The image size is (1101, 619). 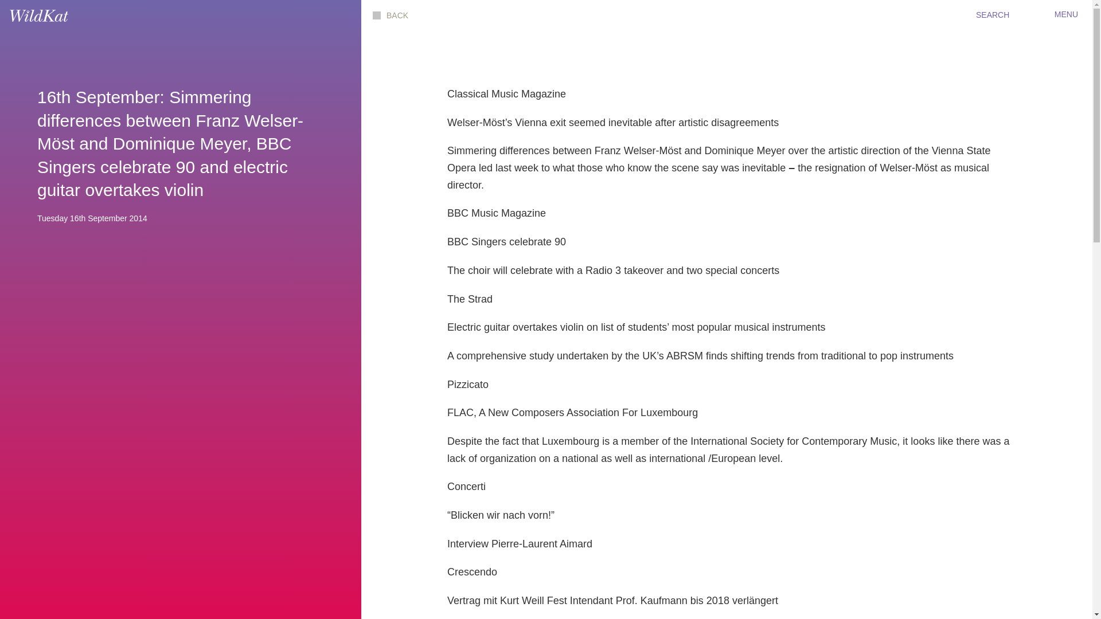 What do you see at coordinates (572, 413) in the screenshot?
I see `FLAC, A New Composers Association For Luxembourg` at bounding box center [572, 413].